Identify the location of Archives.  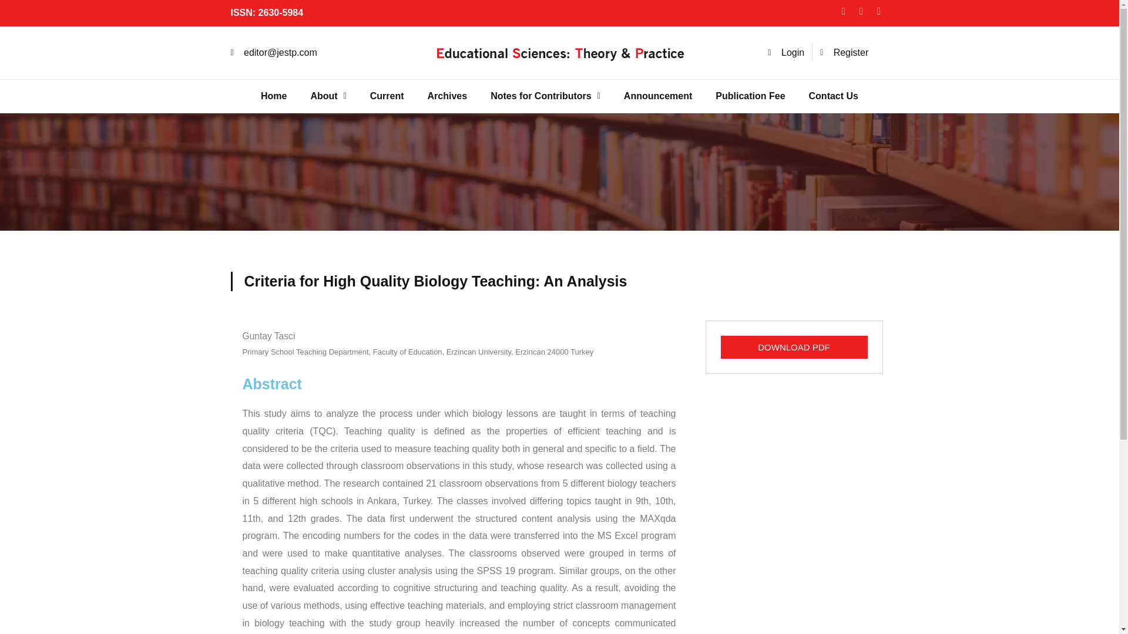
(448, 96).